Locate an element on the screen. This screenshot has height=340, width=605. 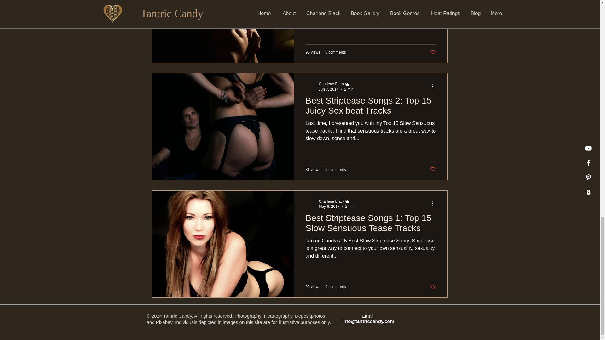
May 6, 2017 is located at coordinates (329, 207).